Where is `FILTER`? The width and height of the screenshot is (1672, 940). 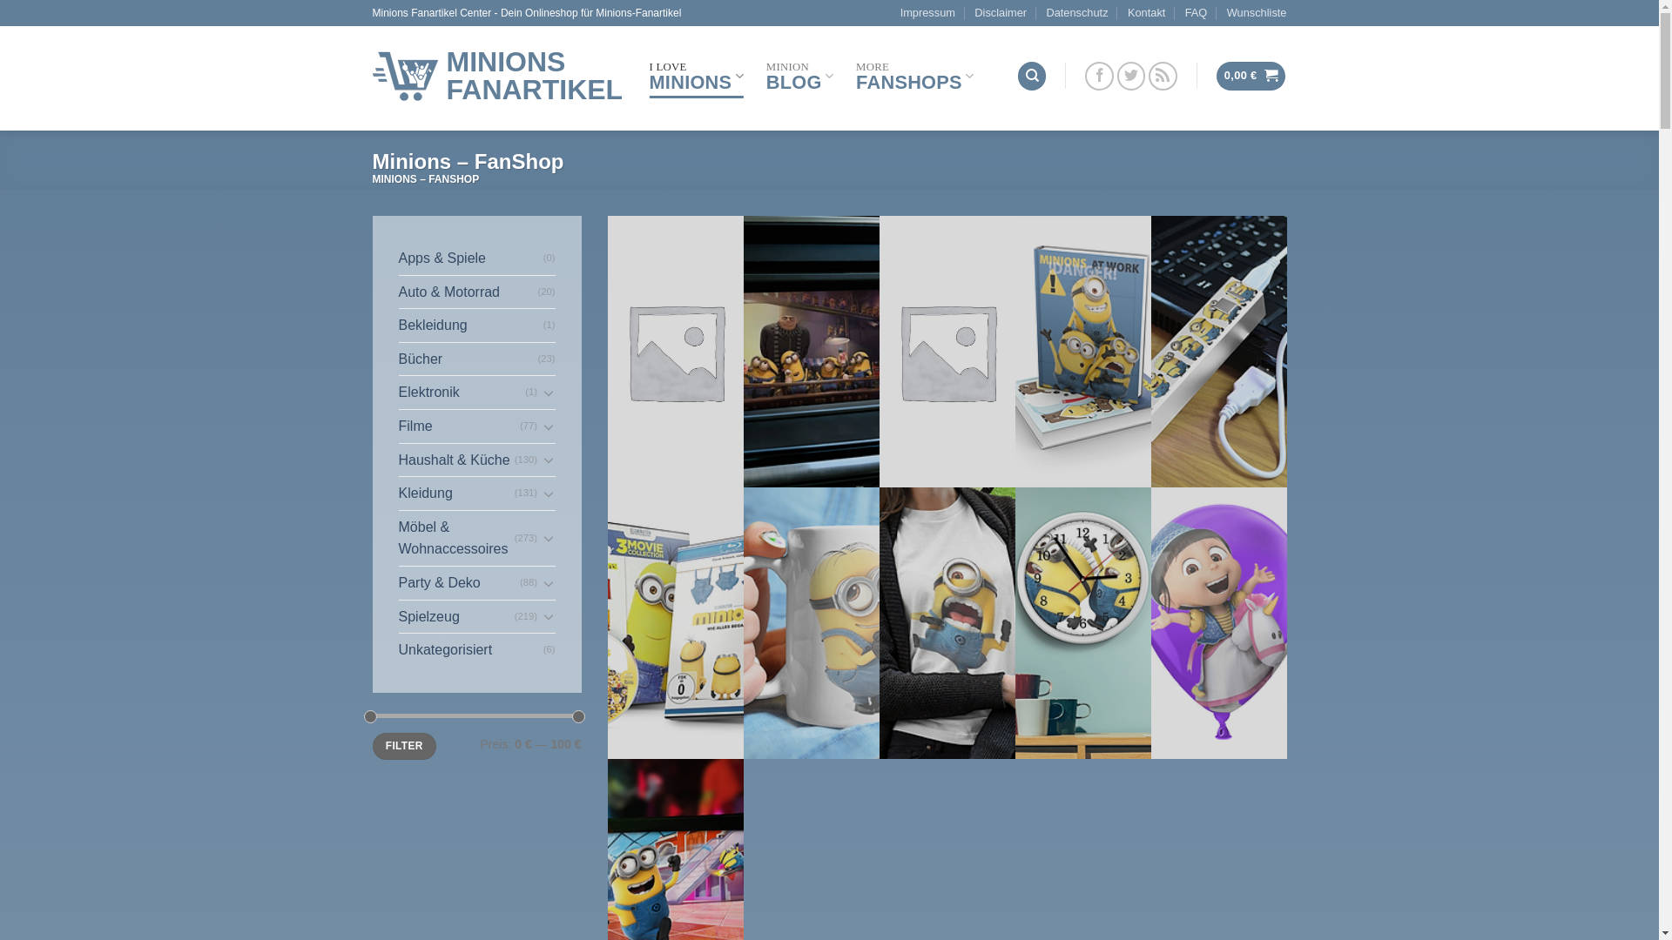 FILTER is located at coordinates (404, 747).